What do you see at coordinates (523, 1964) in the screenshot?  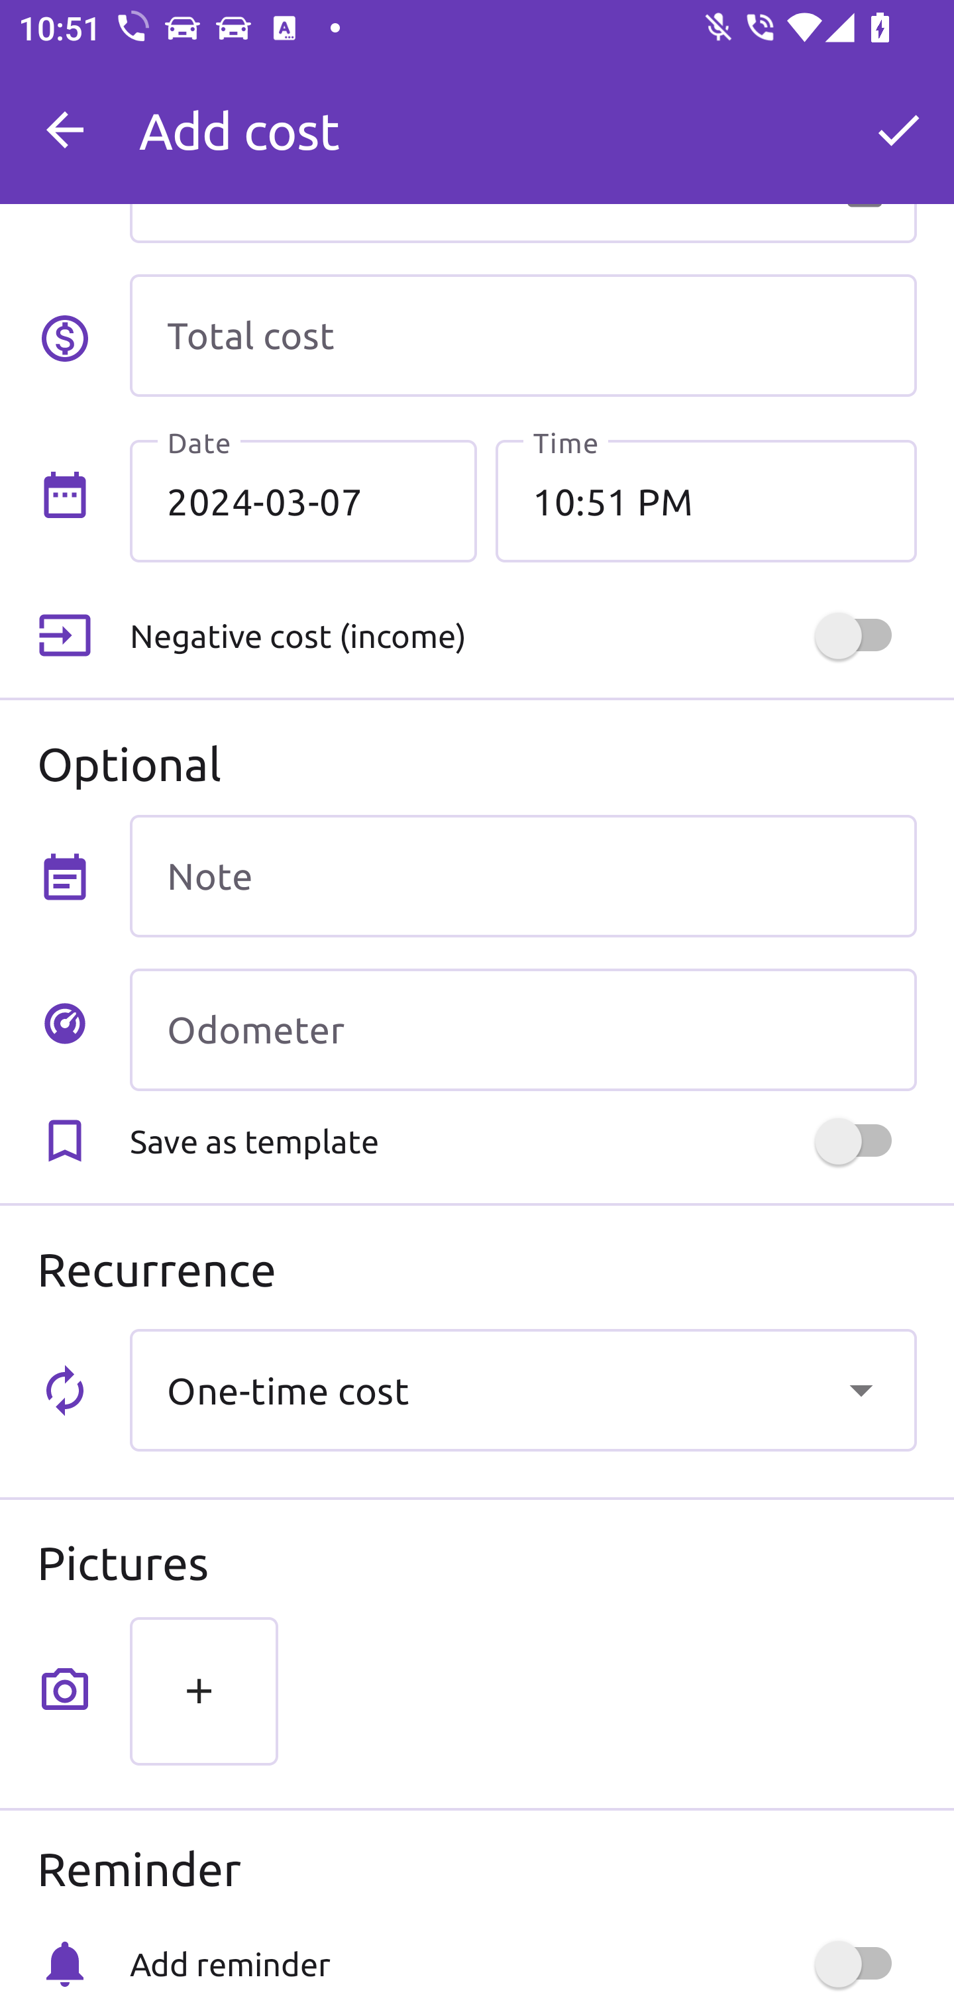 I see `Add reminder` at bounding box center [523, 1964].